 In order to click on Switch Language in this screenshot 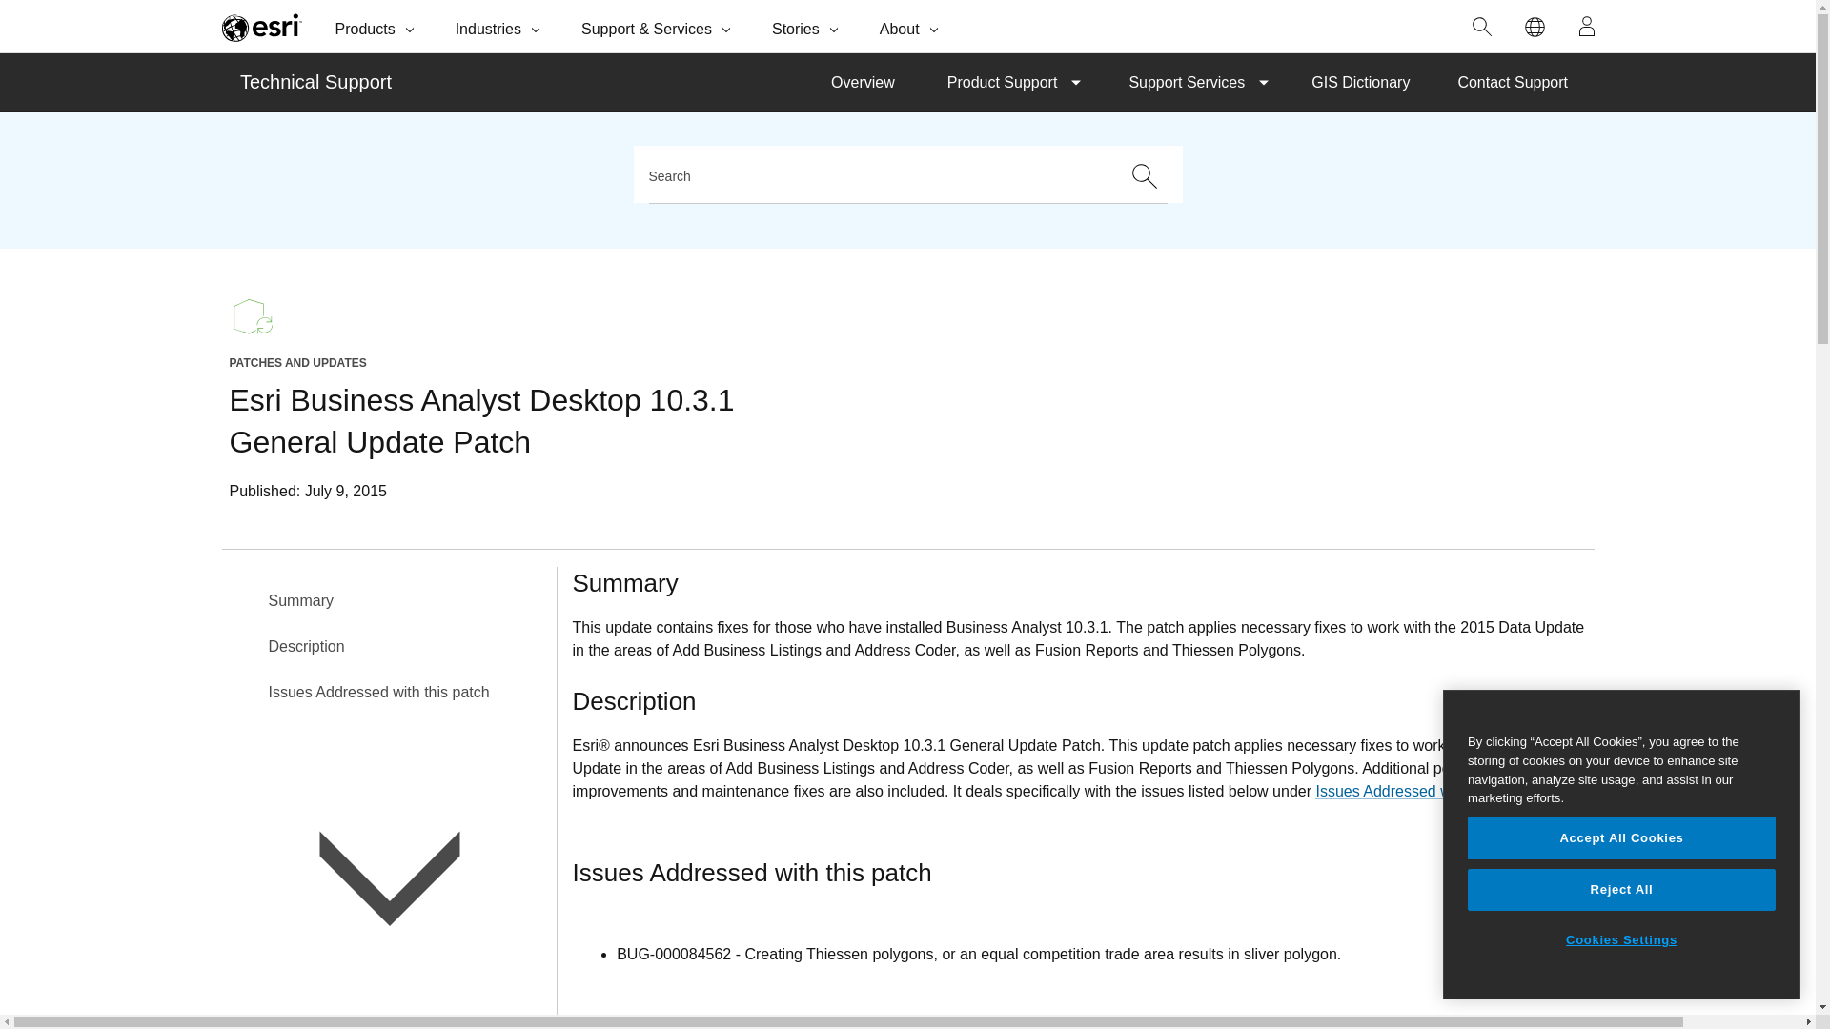, I will do `click(1535, 27)`.